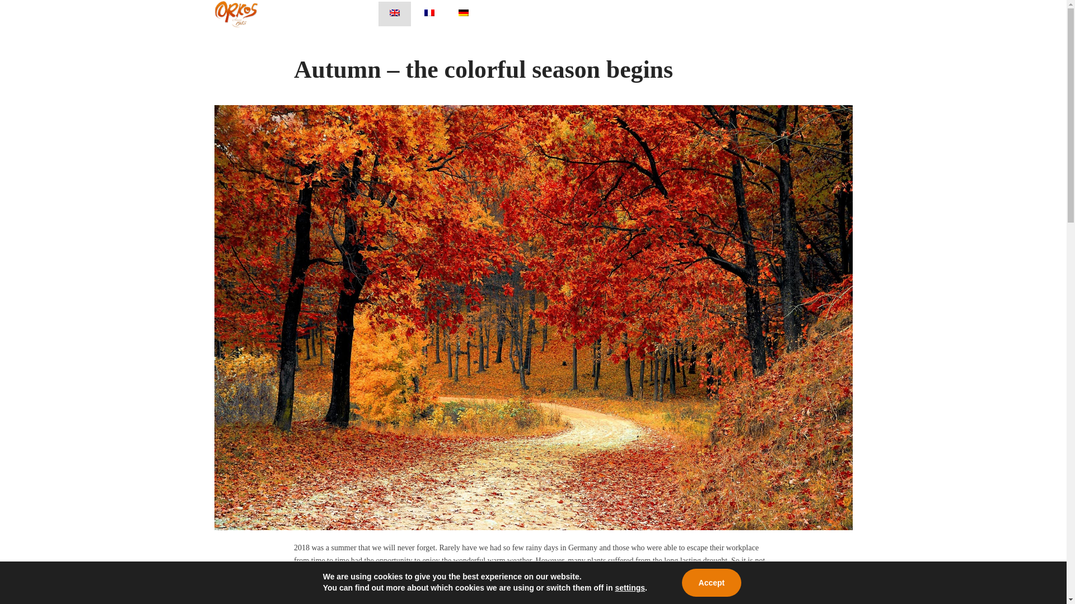 The image size is (1075, 604). I want to click on ORDER, so click(620, 14).